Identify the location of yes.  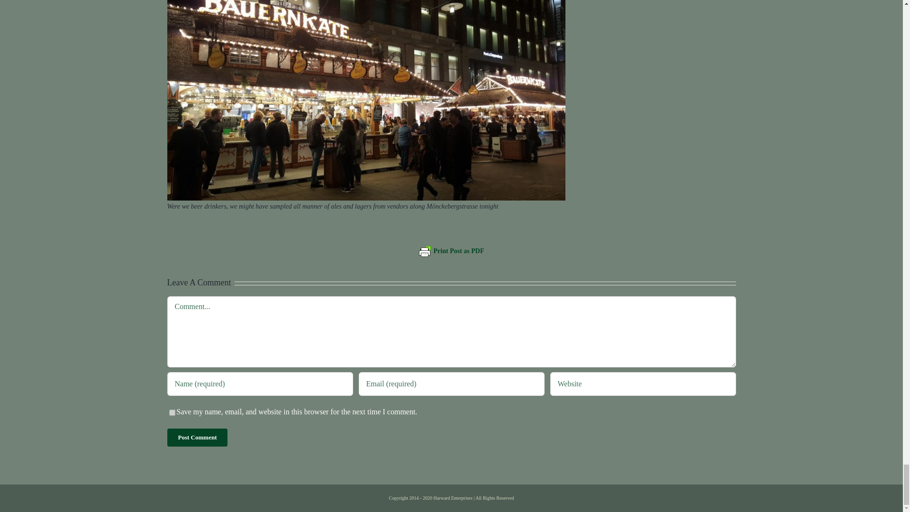
(172, 412).